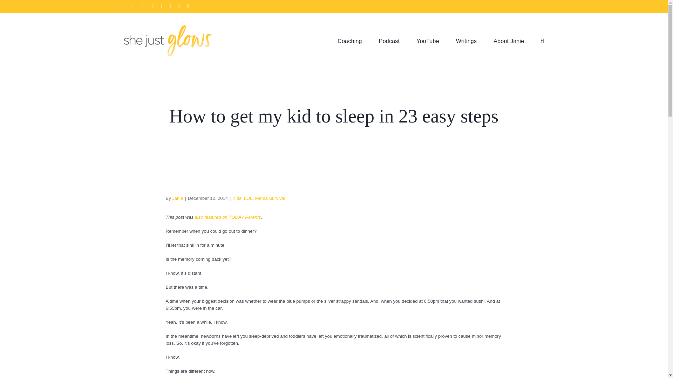 The width and height of the screenshot is (673, 378). What do you see at coordinates (177, 198) in the screenshot?
I see `Posts by Janie` at bounding box center [177, 198].